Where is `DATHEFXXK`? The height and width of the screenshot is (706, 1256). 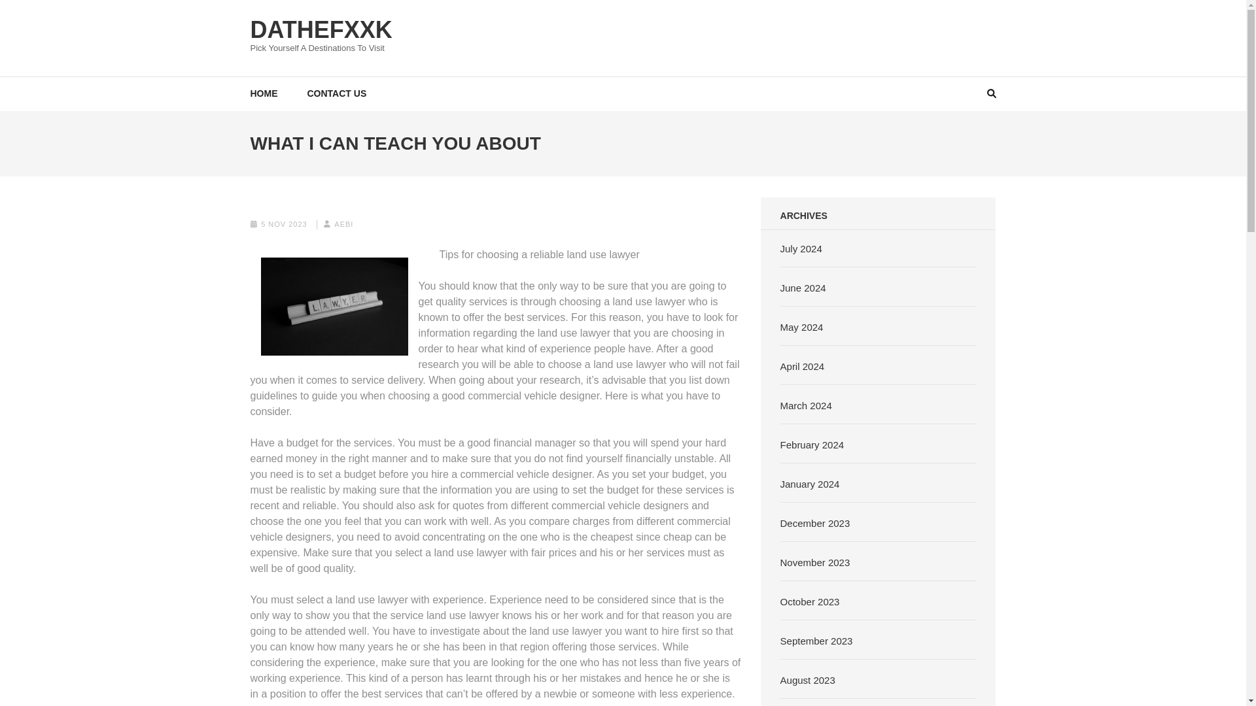
DATHEFXXK is located at coordinates (321, 29).